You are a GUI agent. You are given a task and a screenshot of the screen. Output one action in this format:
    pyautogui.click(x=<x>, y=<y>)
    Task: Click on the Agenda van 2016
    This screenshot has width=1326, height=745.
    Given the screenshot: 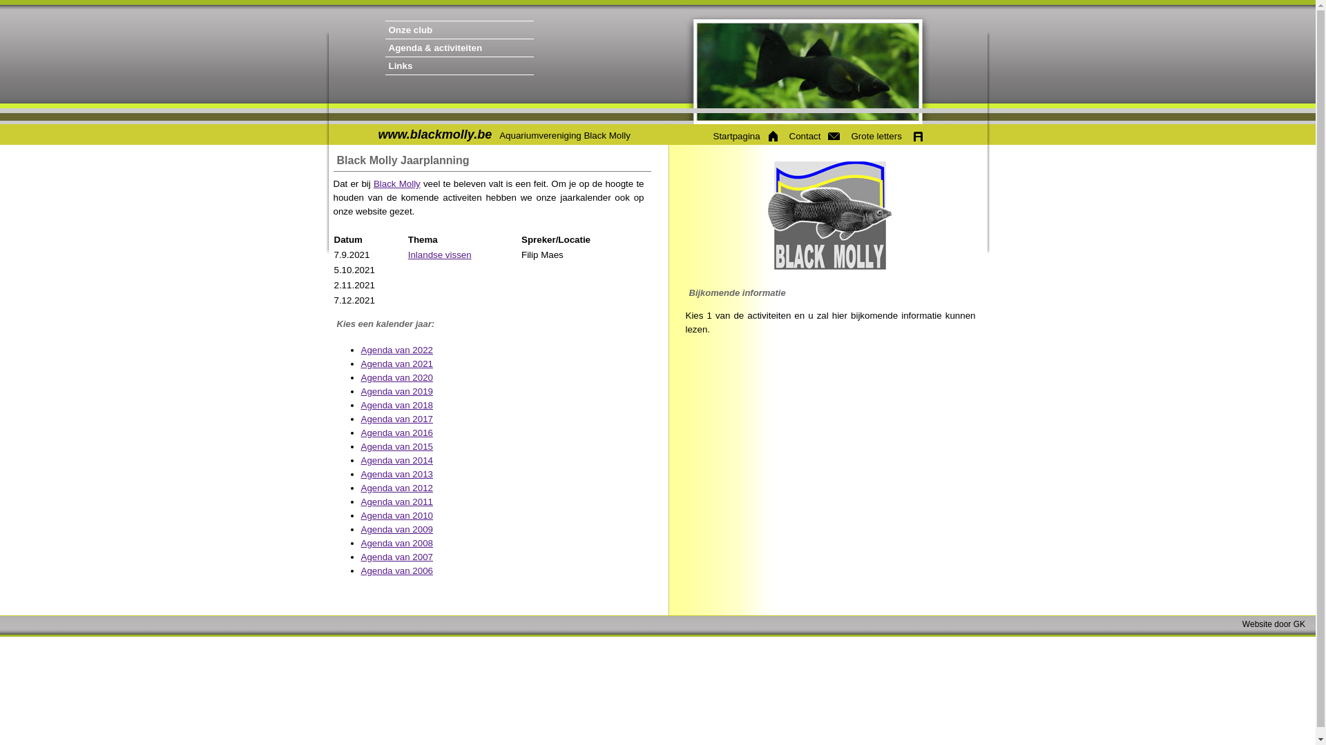 What is the action you would take?
    pyautogui.click(x=396, y=433)
    